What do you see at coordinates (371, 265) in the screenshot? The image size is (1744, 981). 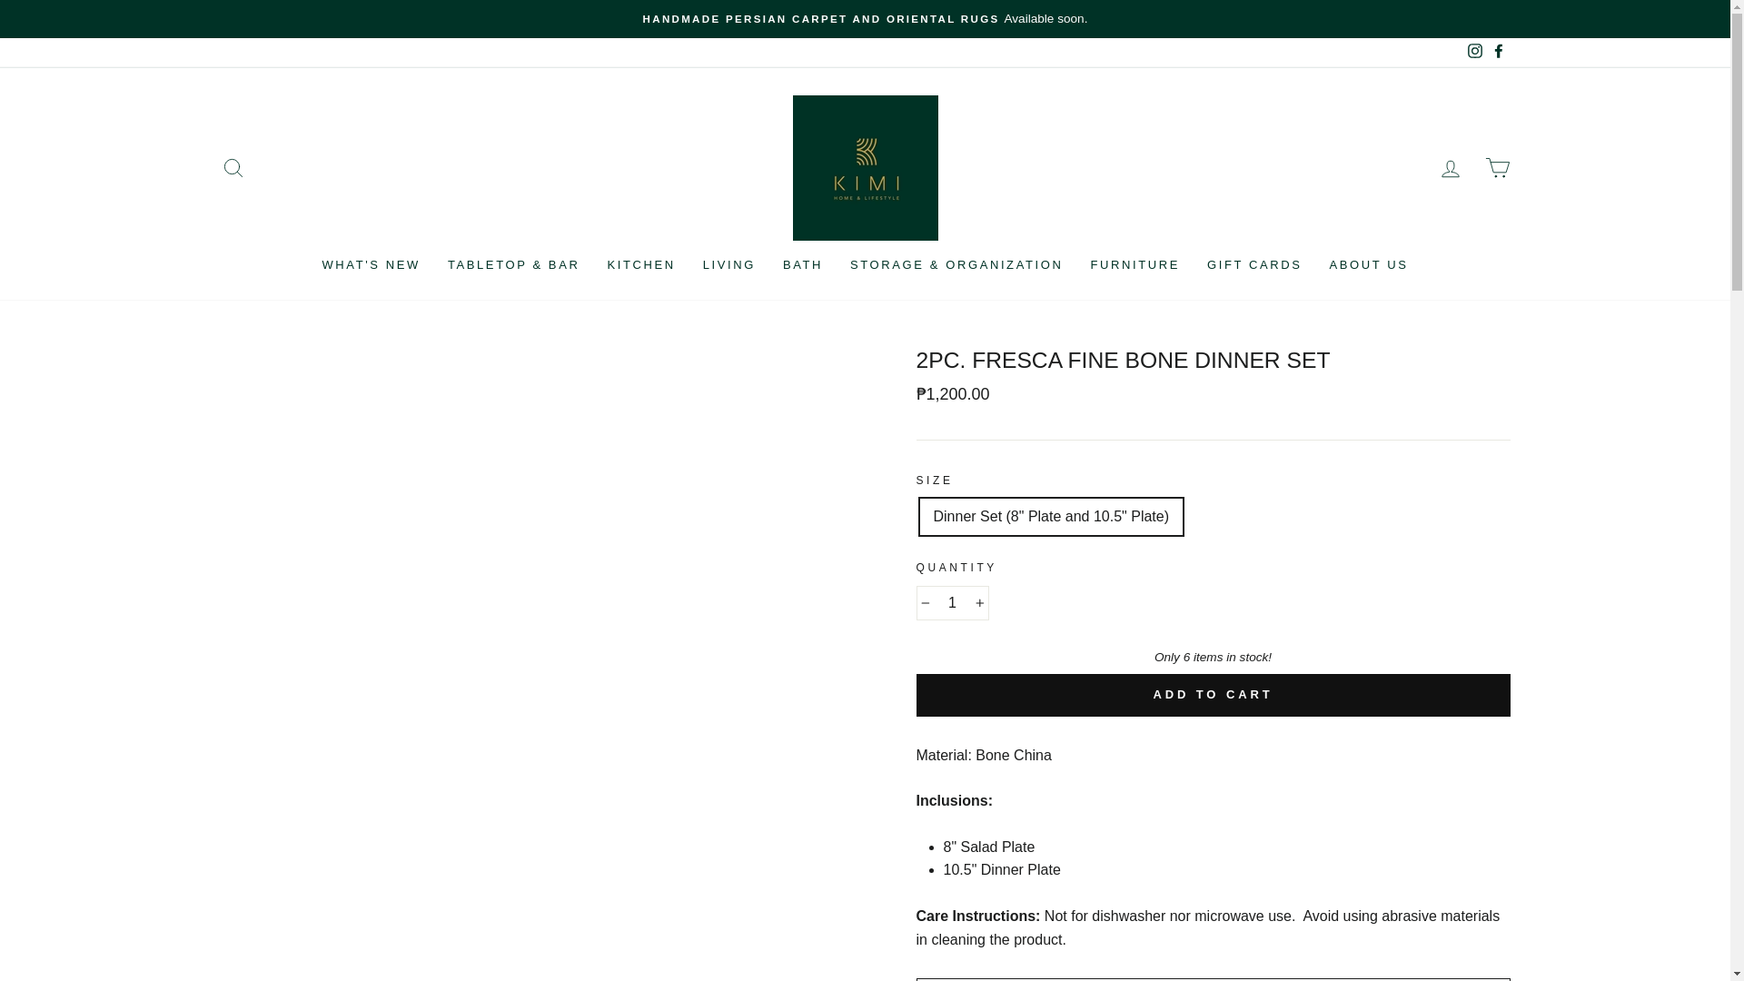 I see `WHAT'S NEW` at bounding box center [371, 265].